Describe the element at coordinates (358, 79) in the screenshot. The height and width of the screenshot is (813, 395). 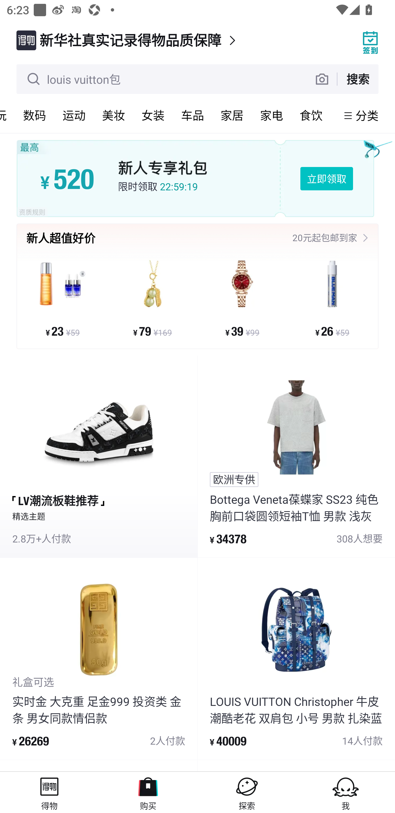
I see `搜索` at that location.